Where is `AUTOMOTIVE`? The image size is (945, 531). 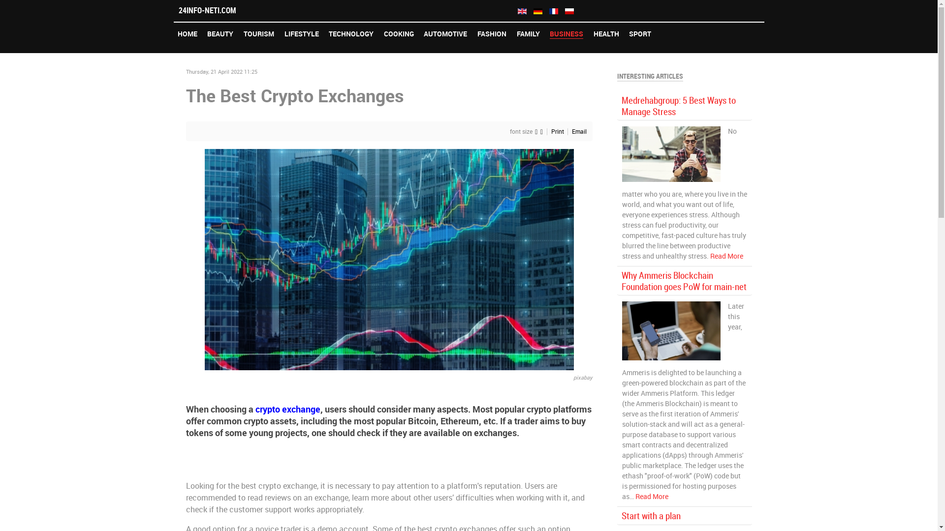
AUTOMOTIVE is located at coordinates (446, 34).